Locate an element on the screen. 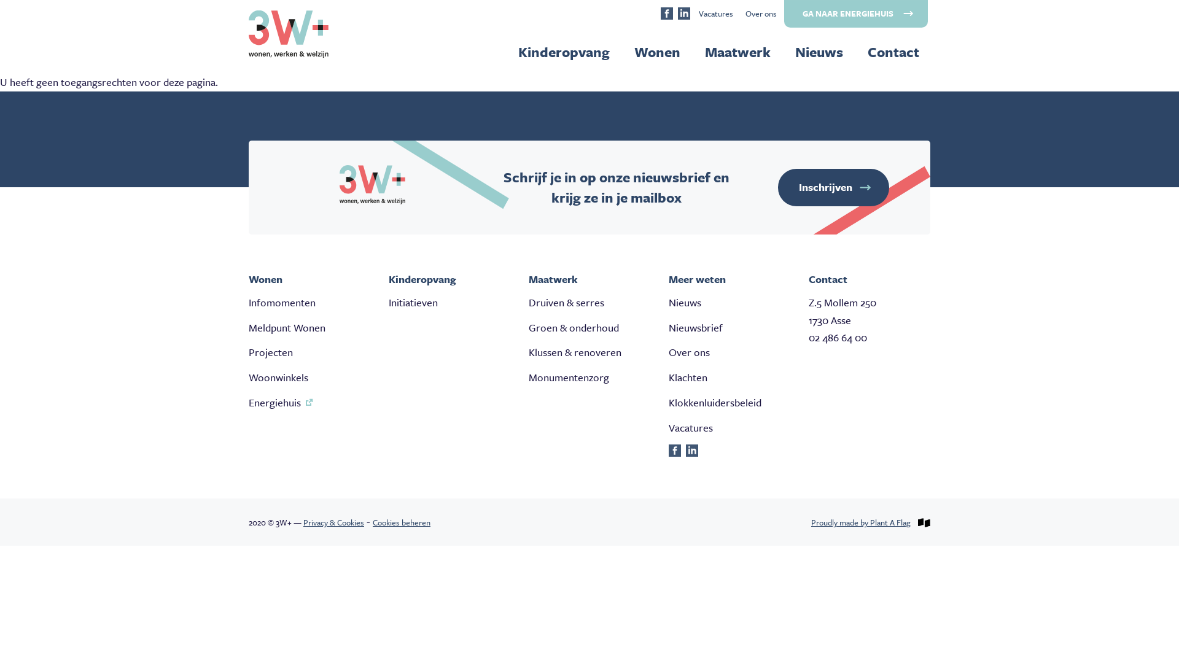  Cookies beheren is located at coordinates (402, 522).